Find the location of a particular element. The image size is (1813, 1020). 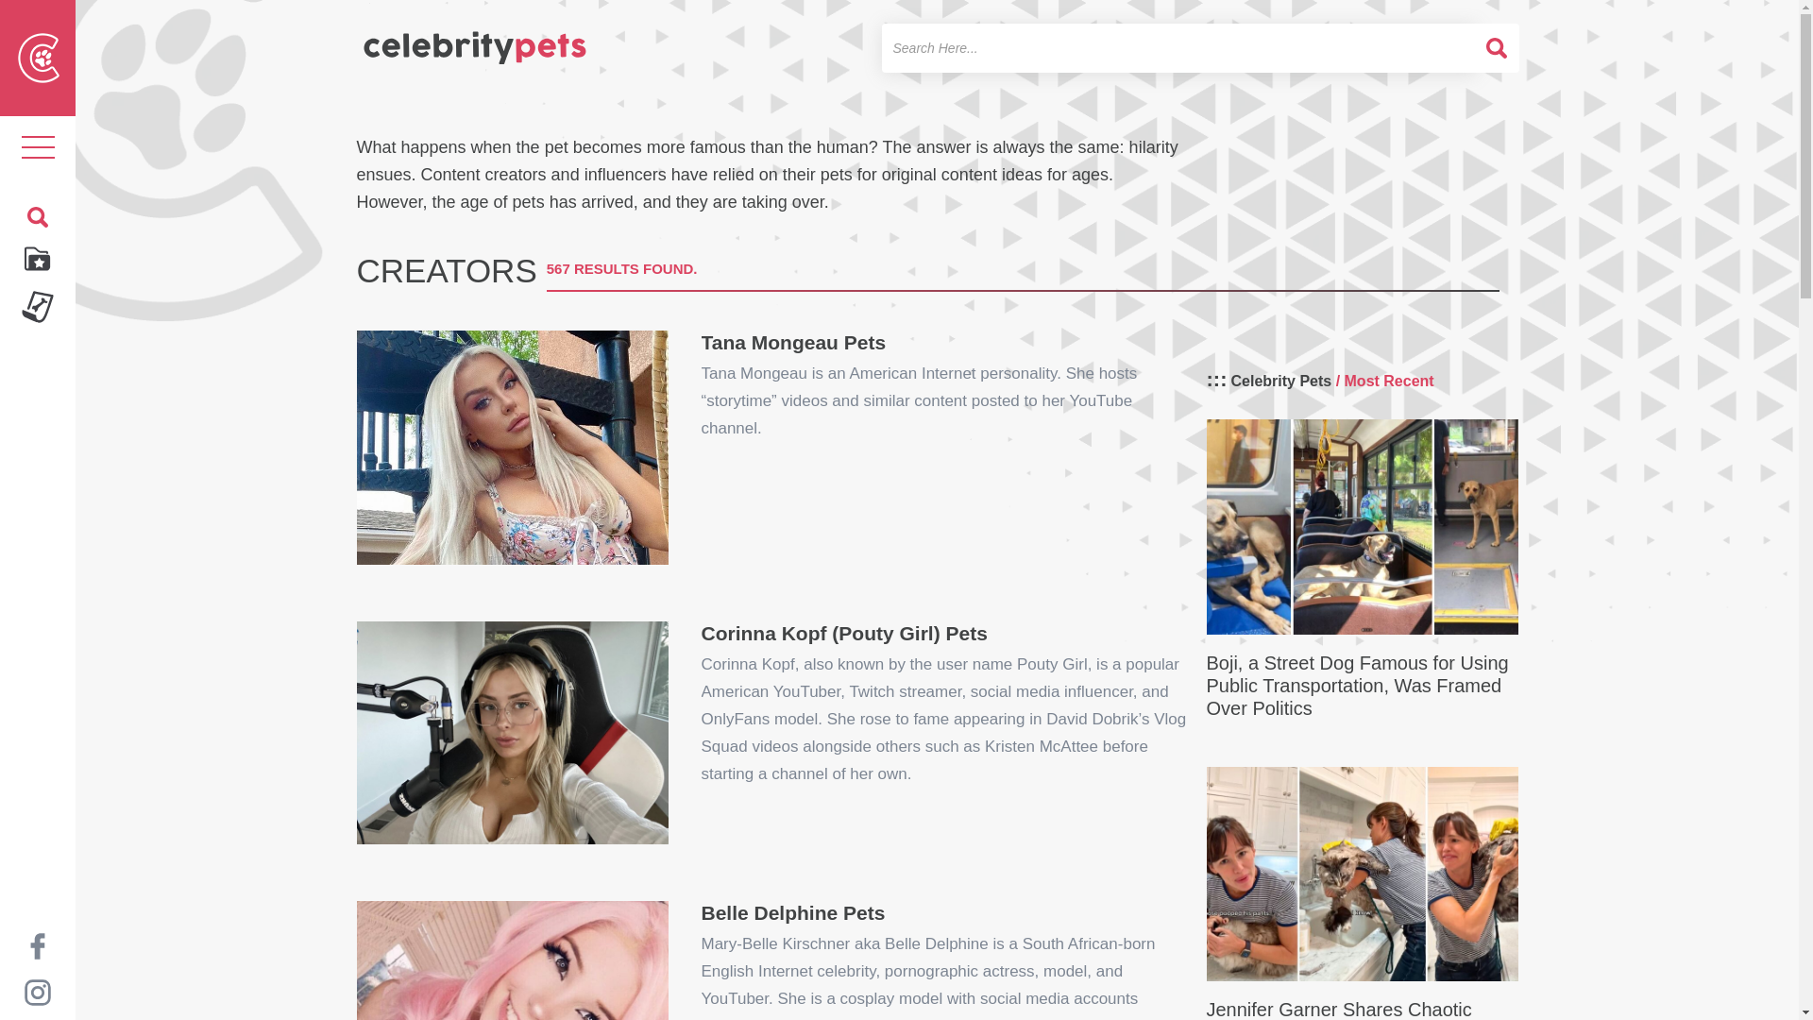

Belle Delphine Pets is located at coordinates (791, 903).